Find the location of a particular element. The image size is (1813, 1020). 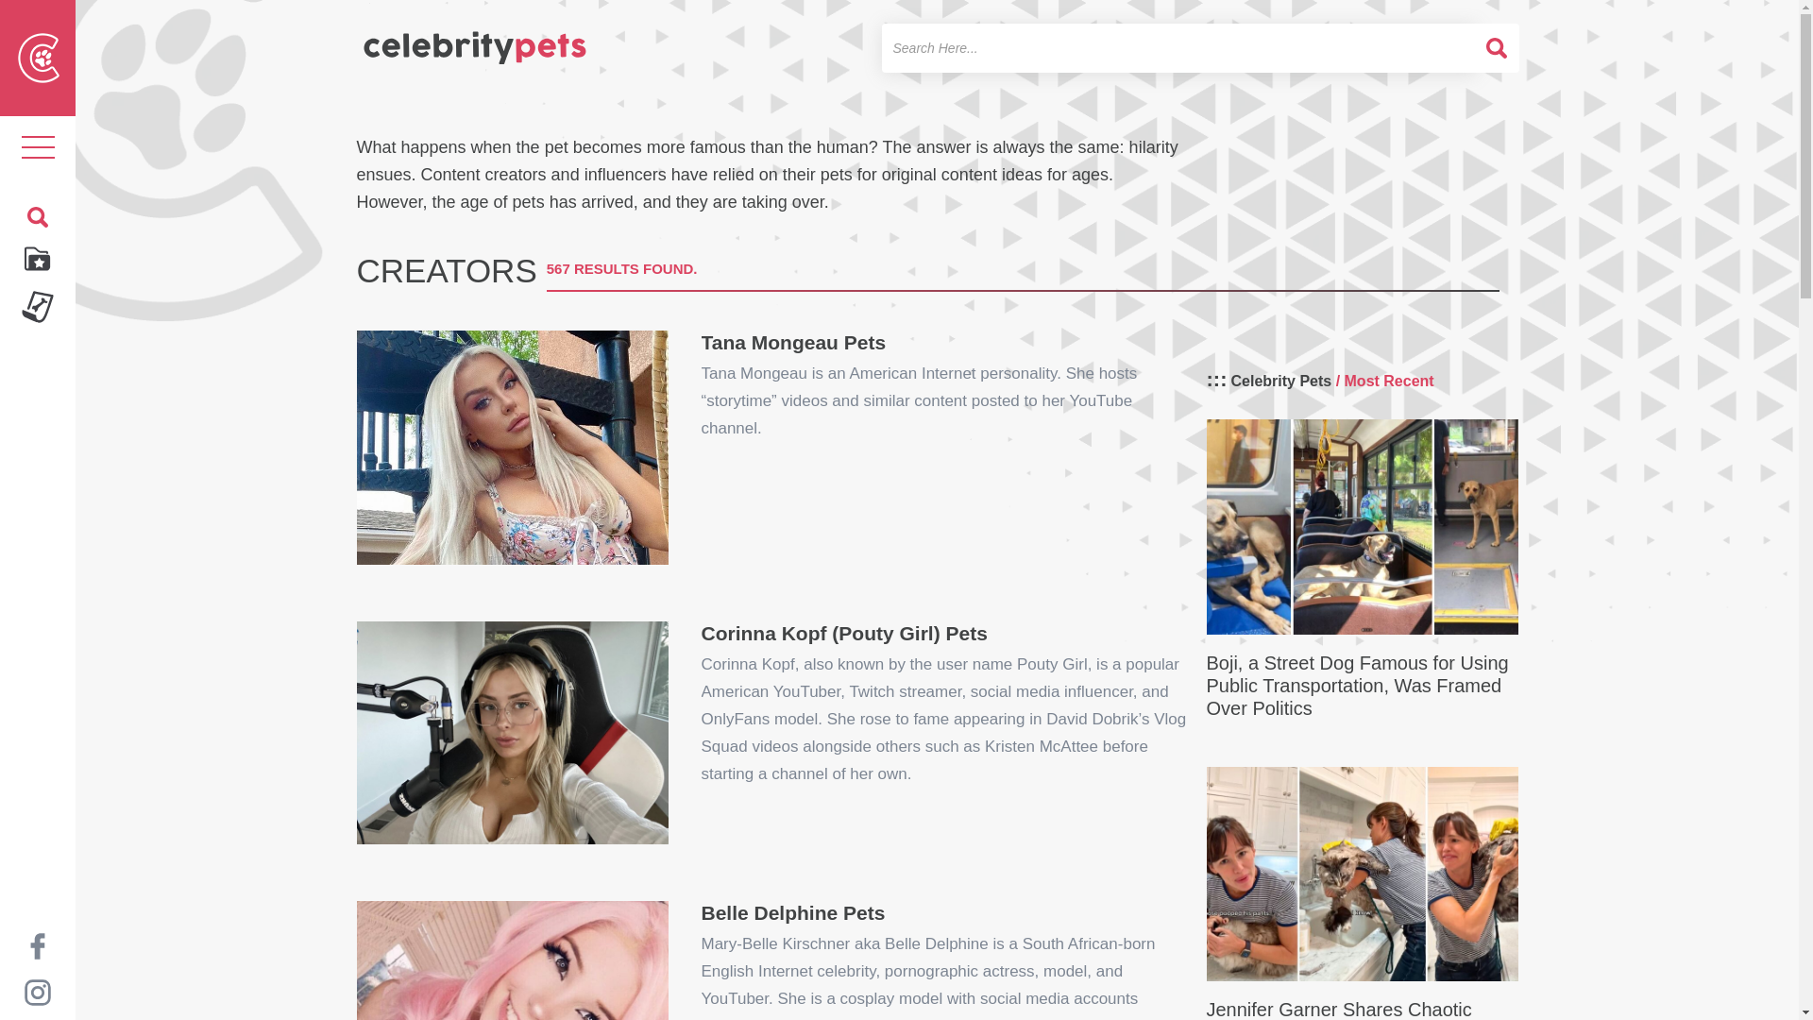

Belle Delphine Pets is located at coordinates (791, 903).